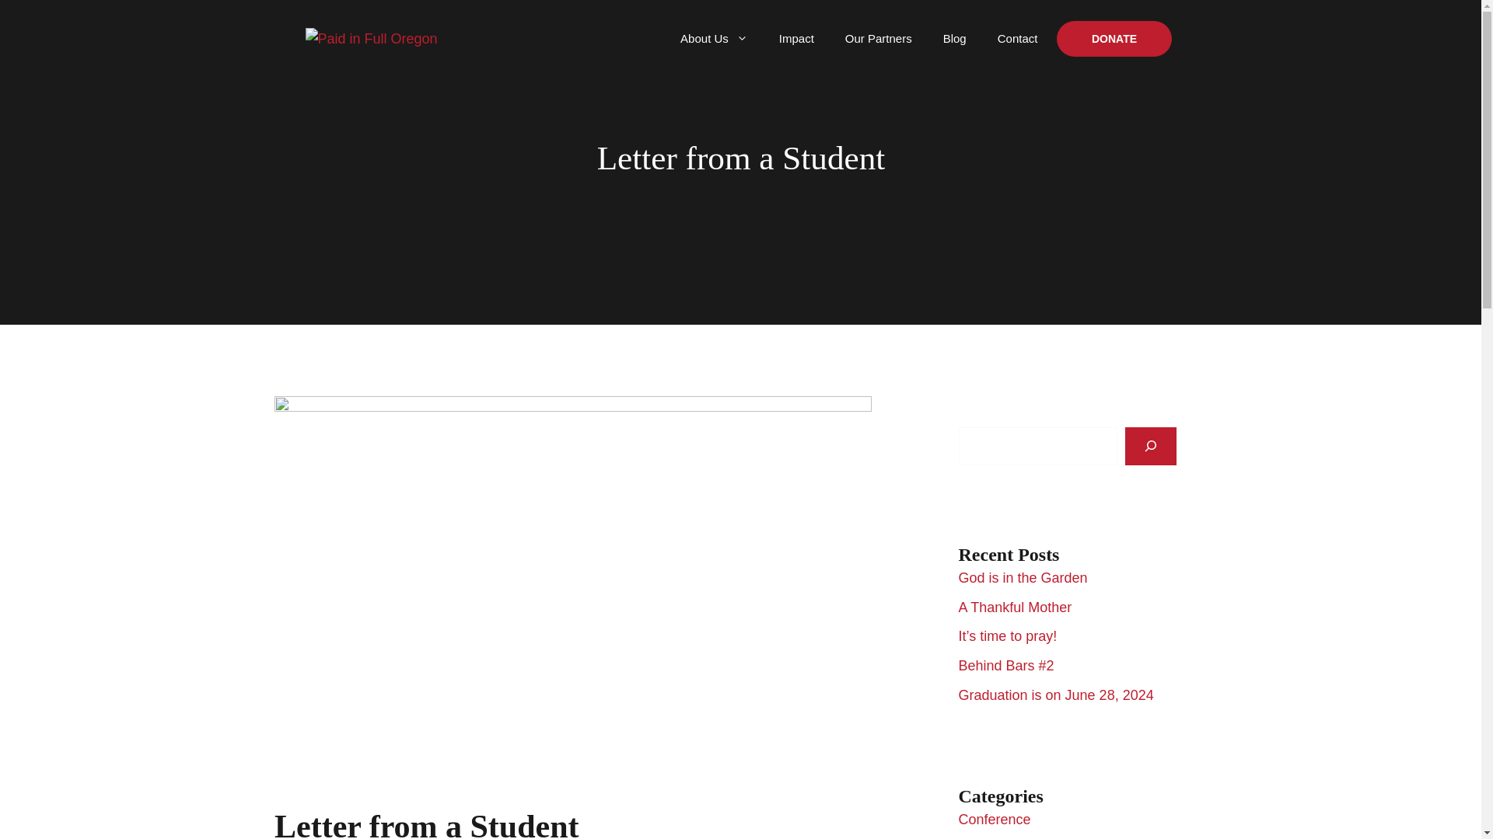 The height and width of the screenshot is (839, 1493). I want to click on God is in the Garden, so click(1022, 578).